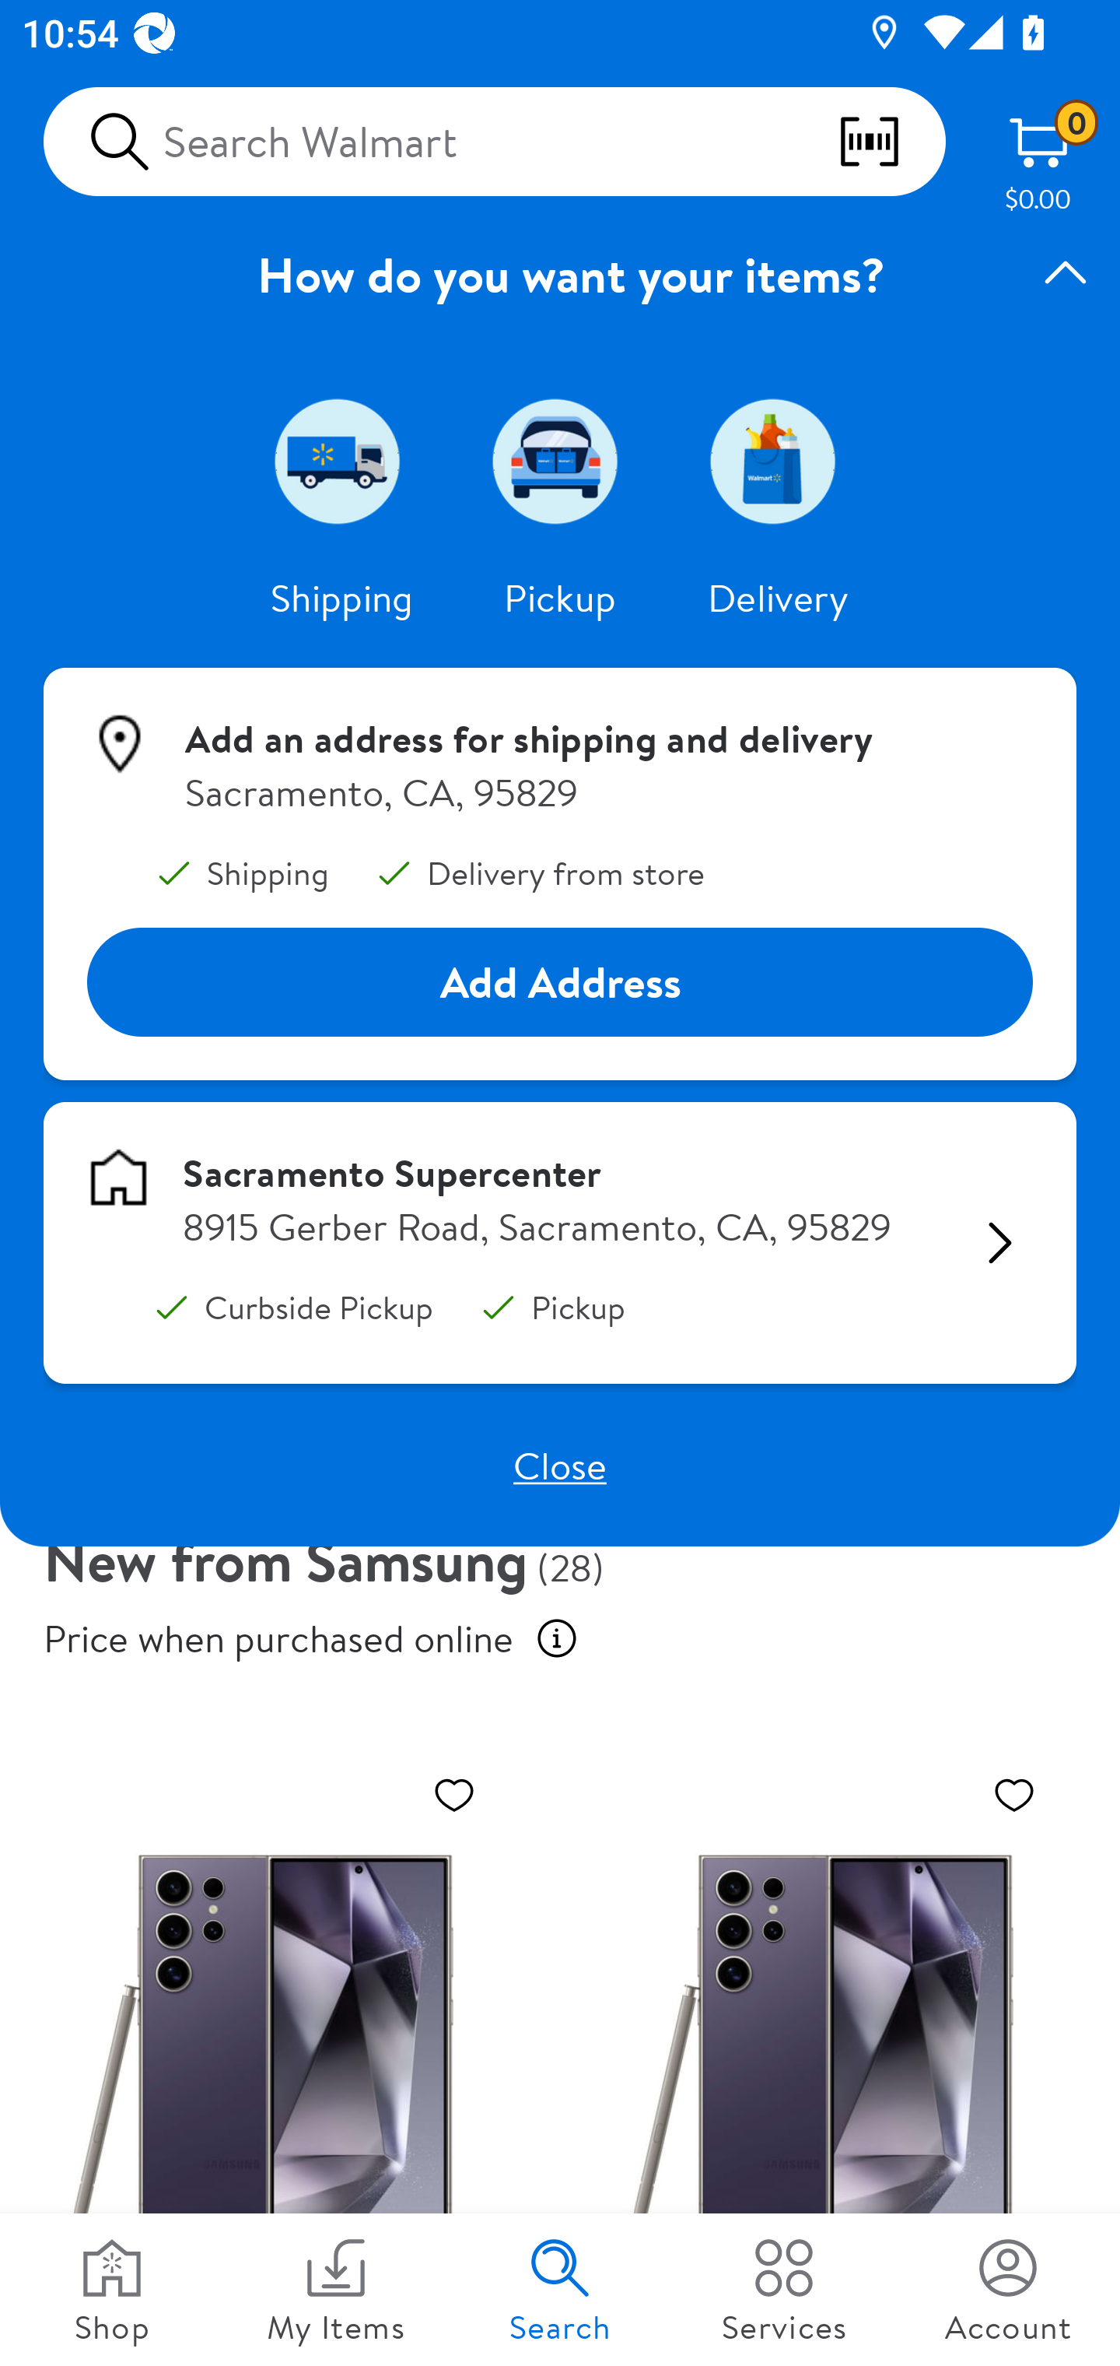  What do you see at coordinates (557, 1638) in the screenshot?
I see `Price when purchased online` at bounding box center [557, 1638].